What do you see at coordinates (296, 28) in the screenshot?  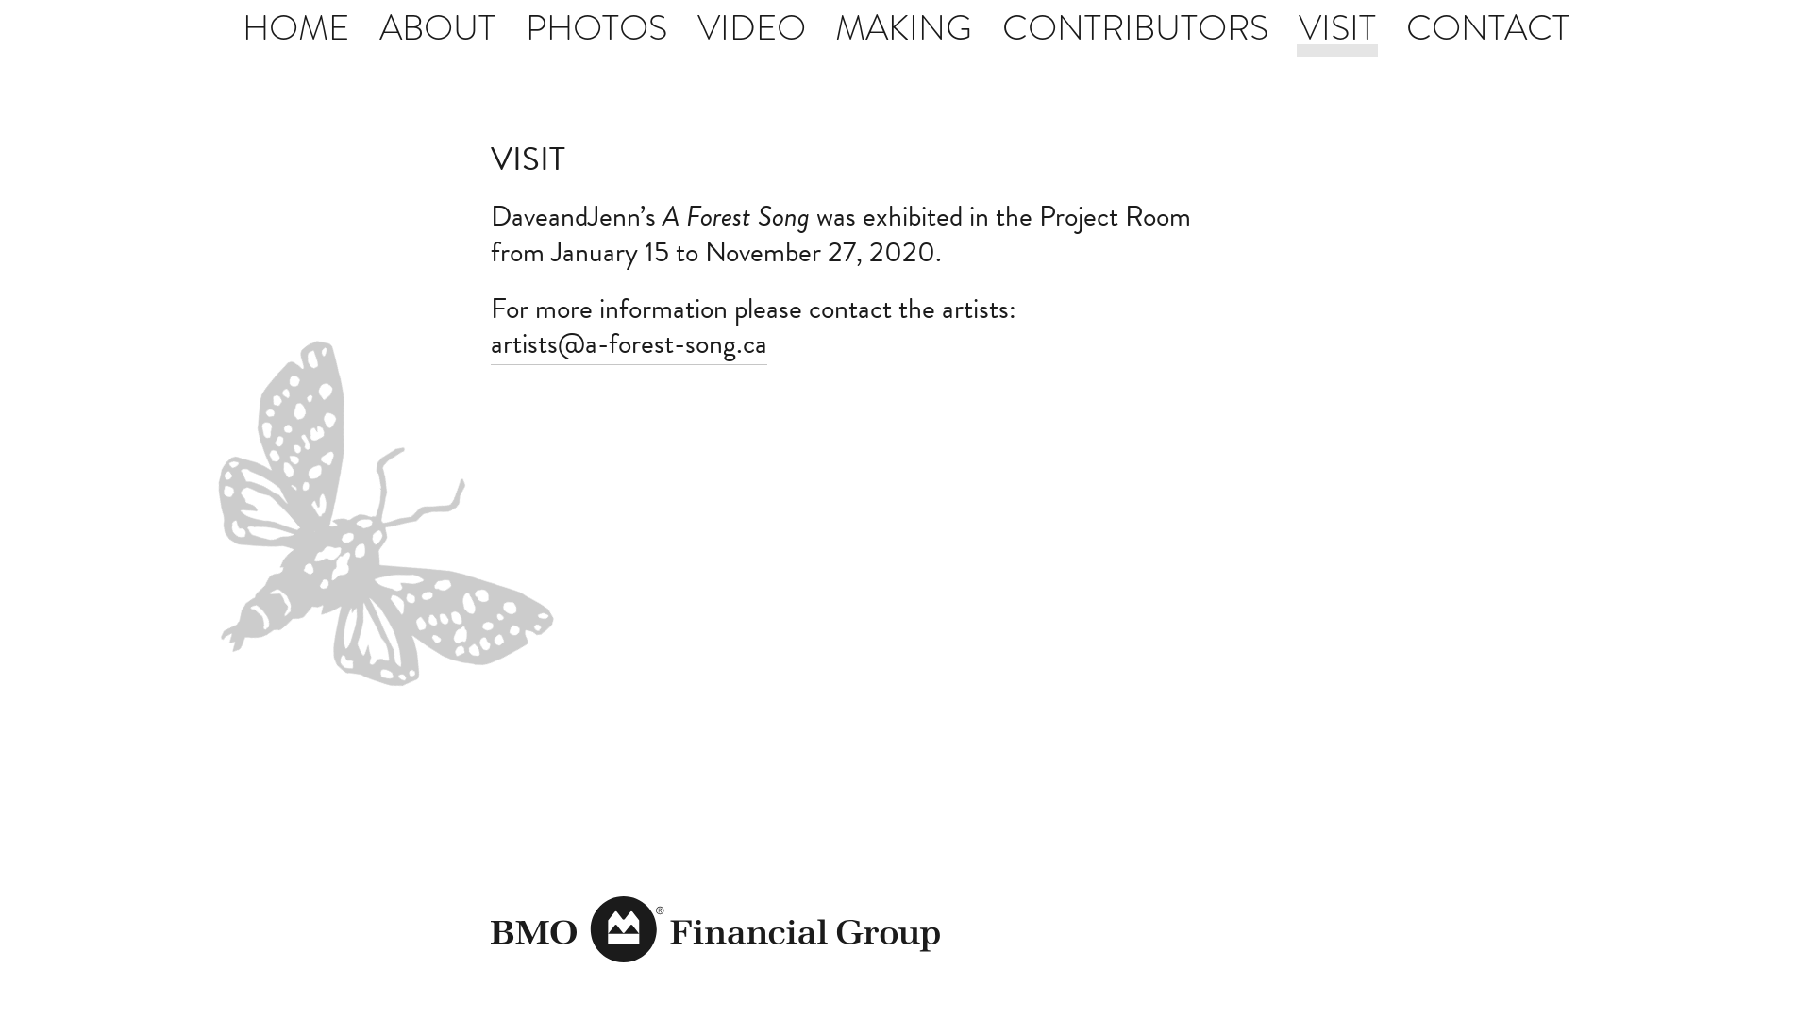 I see `HOME` at bounding box center [296, 28].